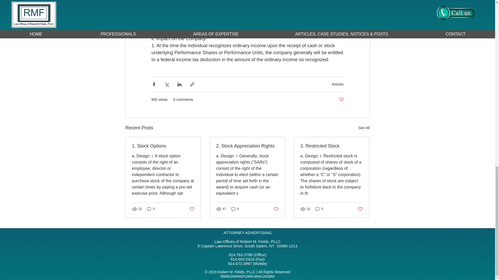 This screenshot has width=499, height=280. I want to click on 0, so click(151, 209).